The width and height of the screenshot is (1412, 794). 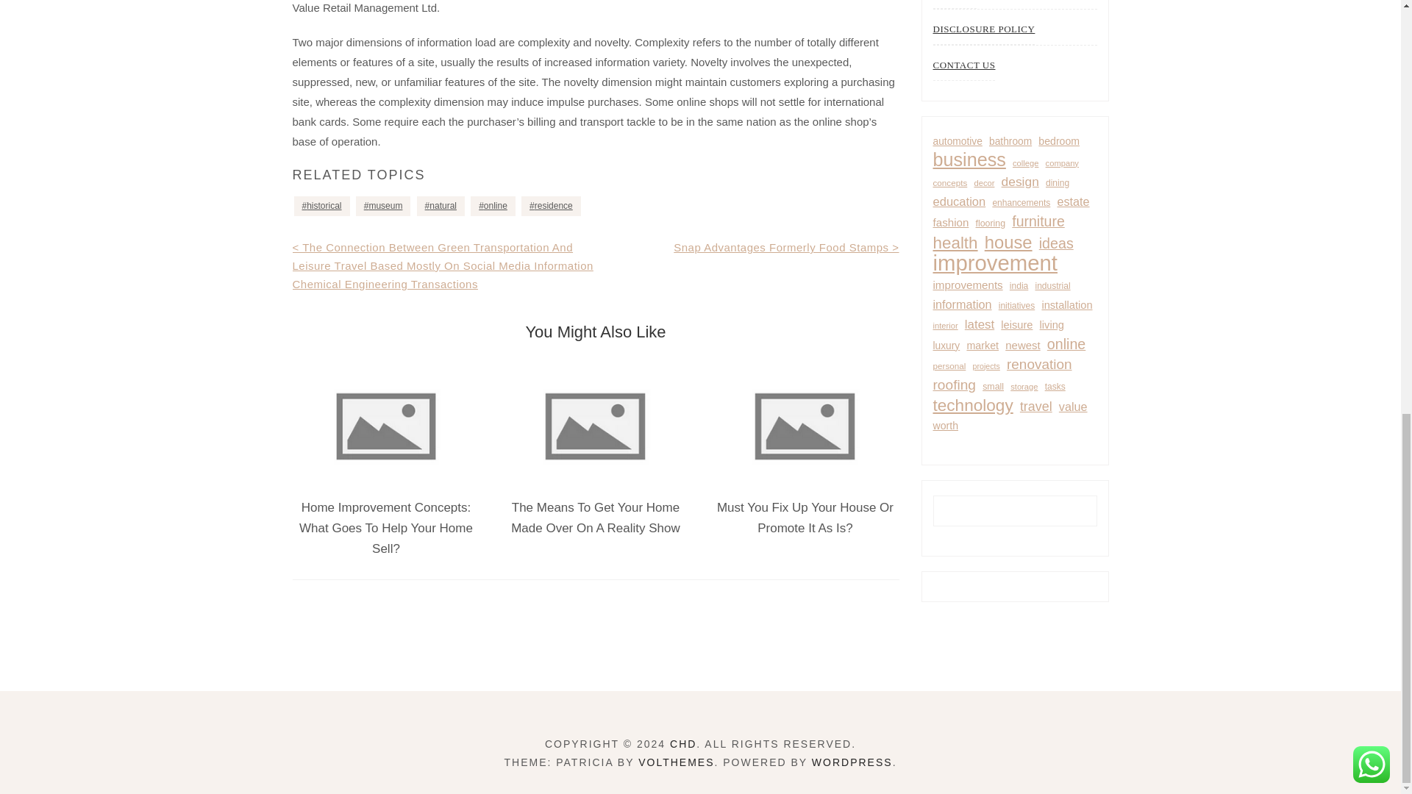 I want to click on CHD, so click(x=682, y=743).